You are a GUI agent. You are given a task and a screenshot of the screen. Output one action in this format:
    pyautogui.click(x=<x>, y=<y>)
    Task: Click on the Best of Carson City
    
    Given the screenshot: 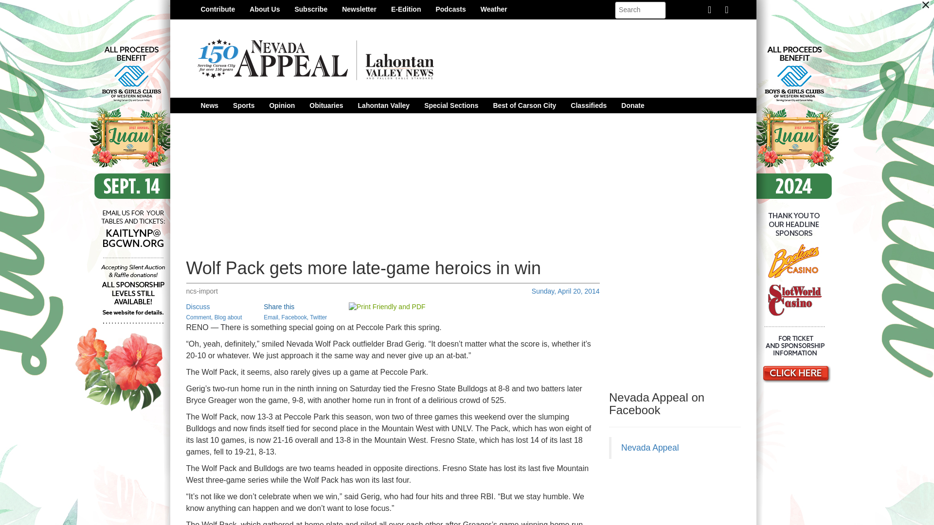 What is the action you would take?
    pyautogui.click(x=524, y=105)
    